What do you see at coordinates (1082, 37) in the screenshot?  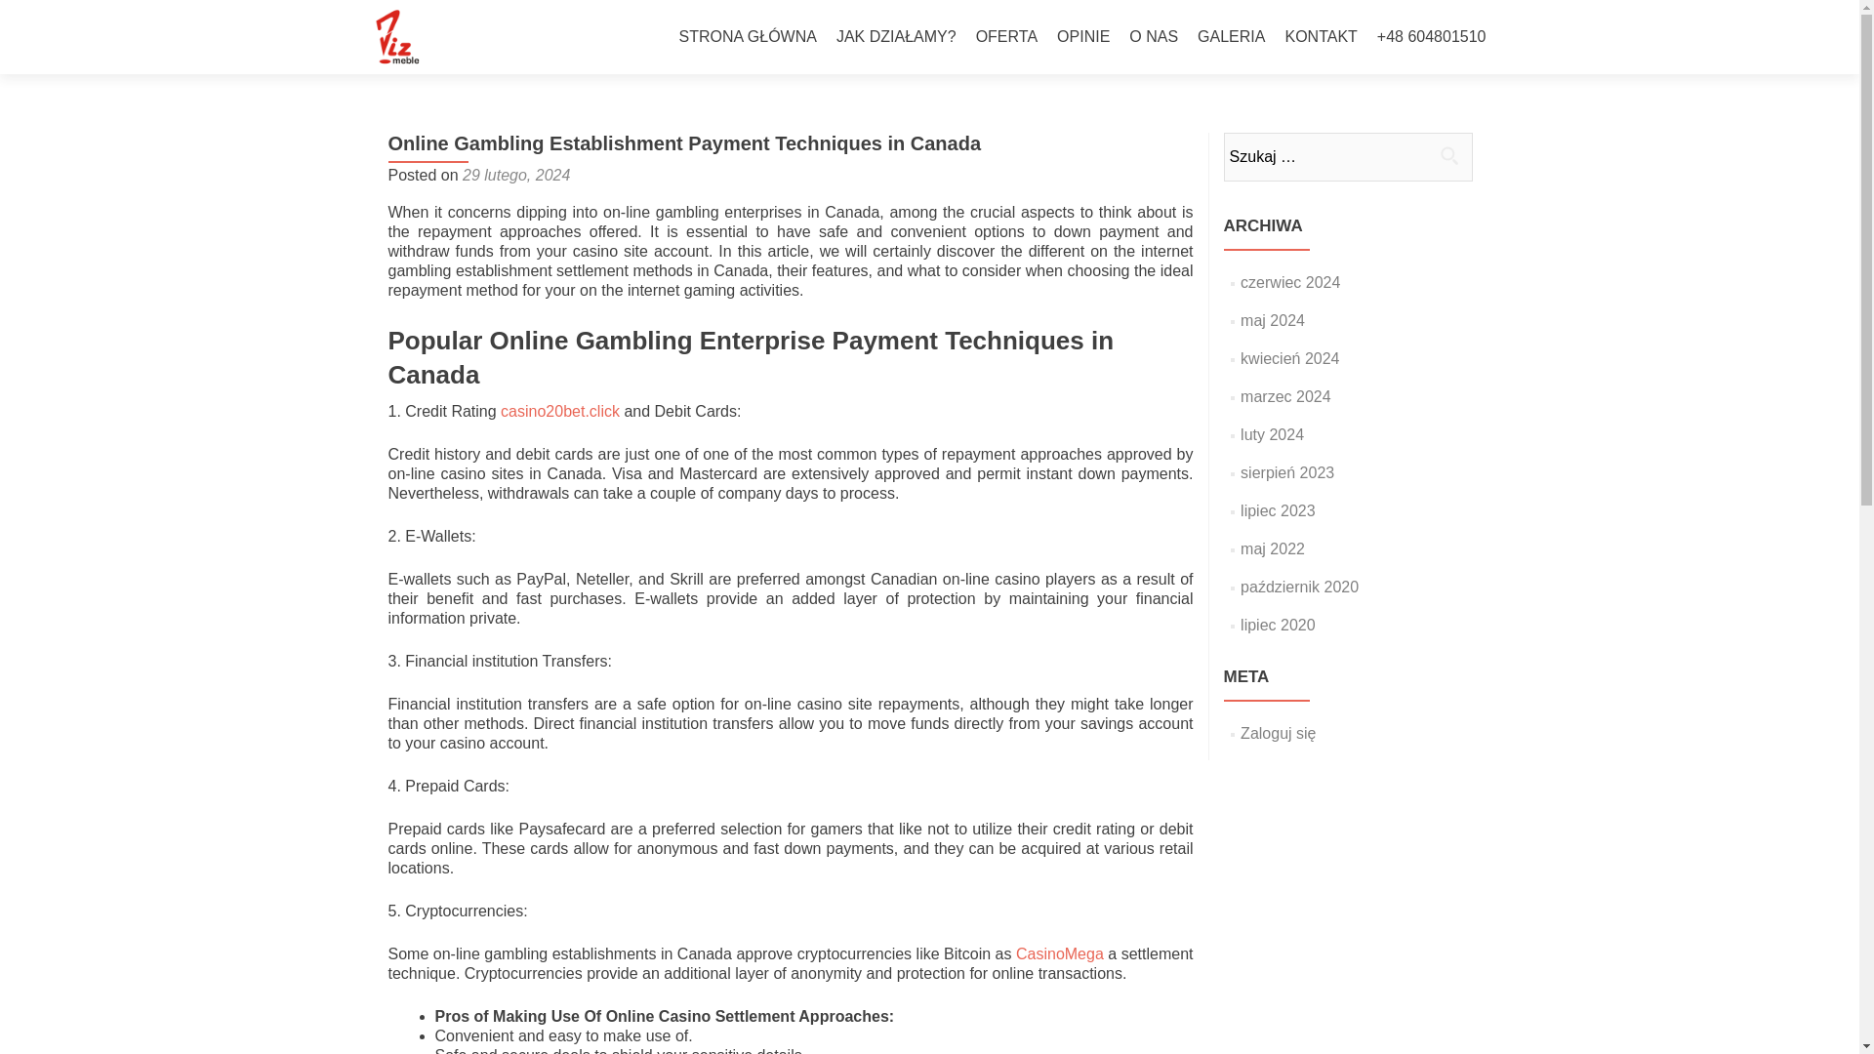 I see `OPINIE` at bounding box center [1082, 37].